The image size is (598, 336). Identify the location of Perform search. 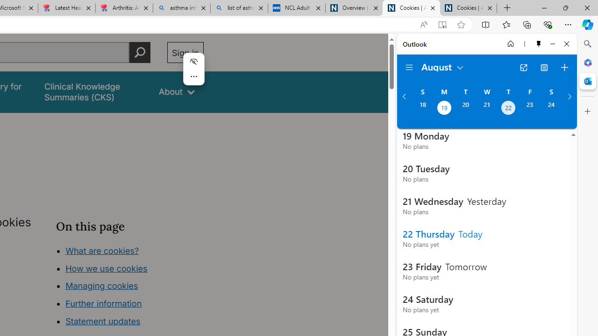
(140, 52).